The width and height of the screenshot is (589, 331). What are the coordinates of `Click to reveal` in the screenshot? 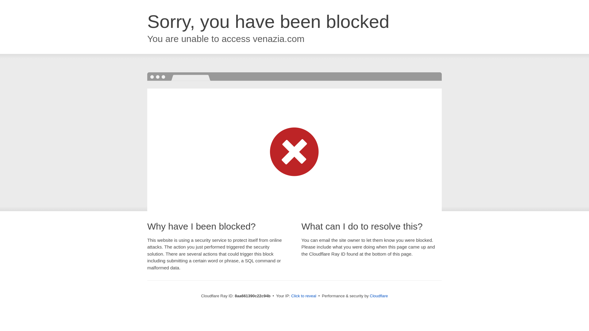 It's located at (304, 296).